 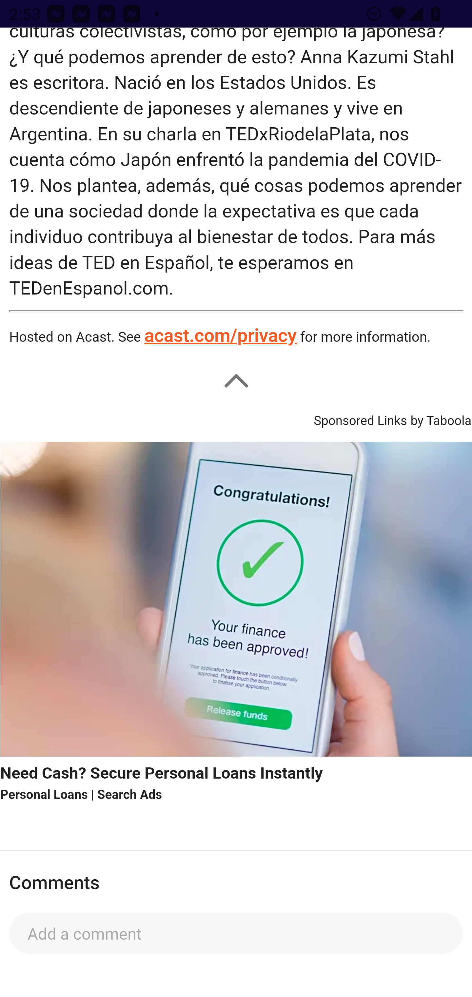 What do you see at coordinates (220, 336) in the screenshot?
I see `acast.com/privacy` at bounding box center [220, 336].